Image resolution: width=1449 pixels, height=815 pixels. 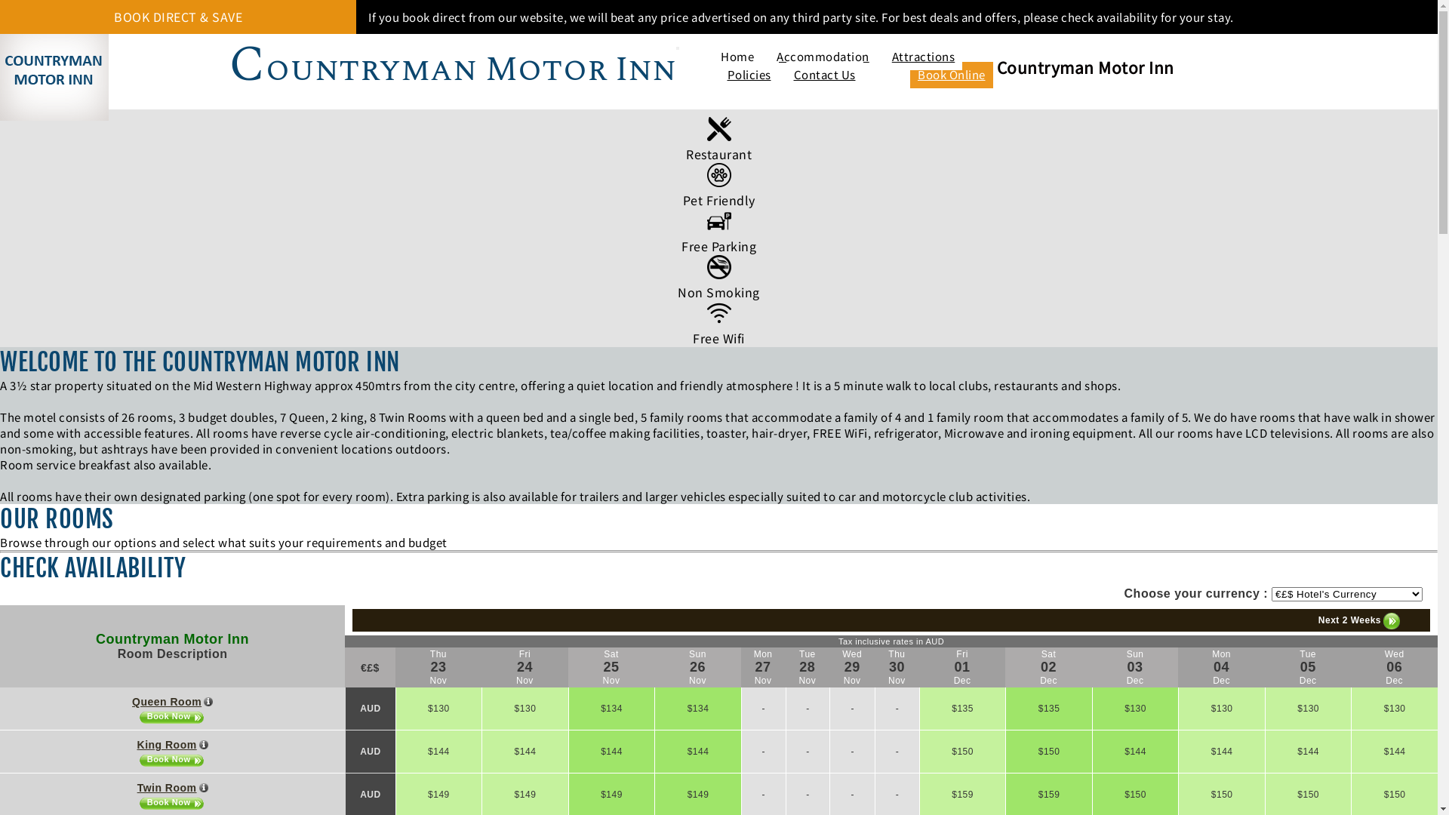 What do you see at coordinates (612, 795) in the screenshot?
I see `$149` at bounding box center [612, 795].